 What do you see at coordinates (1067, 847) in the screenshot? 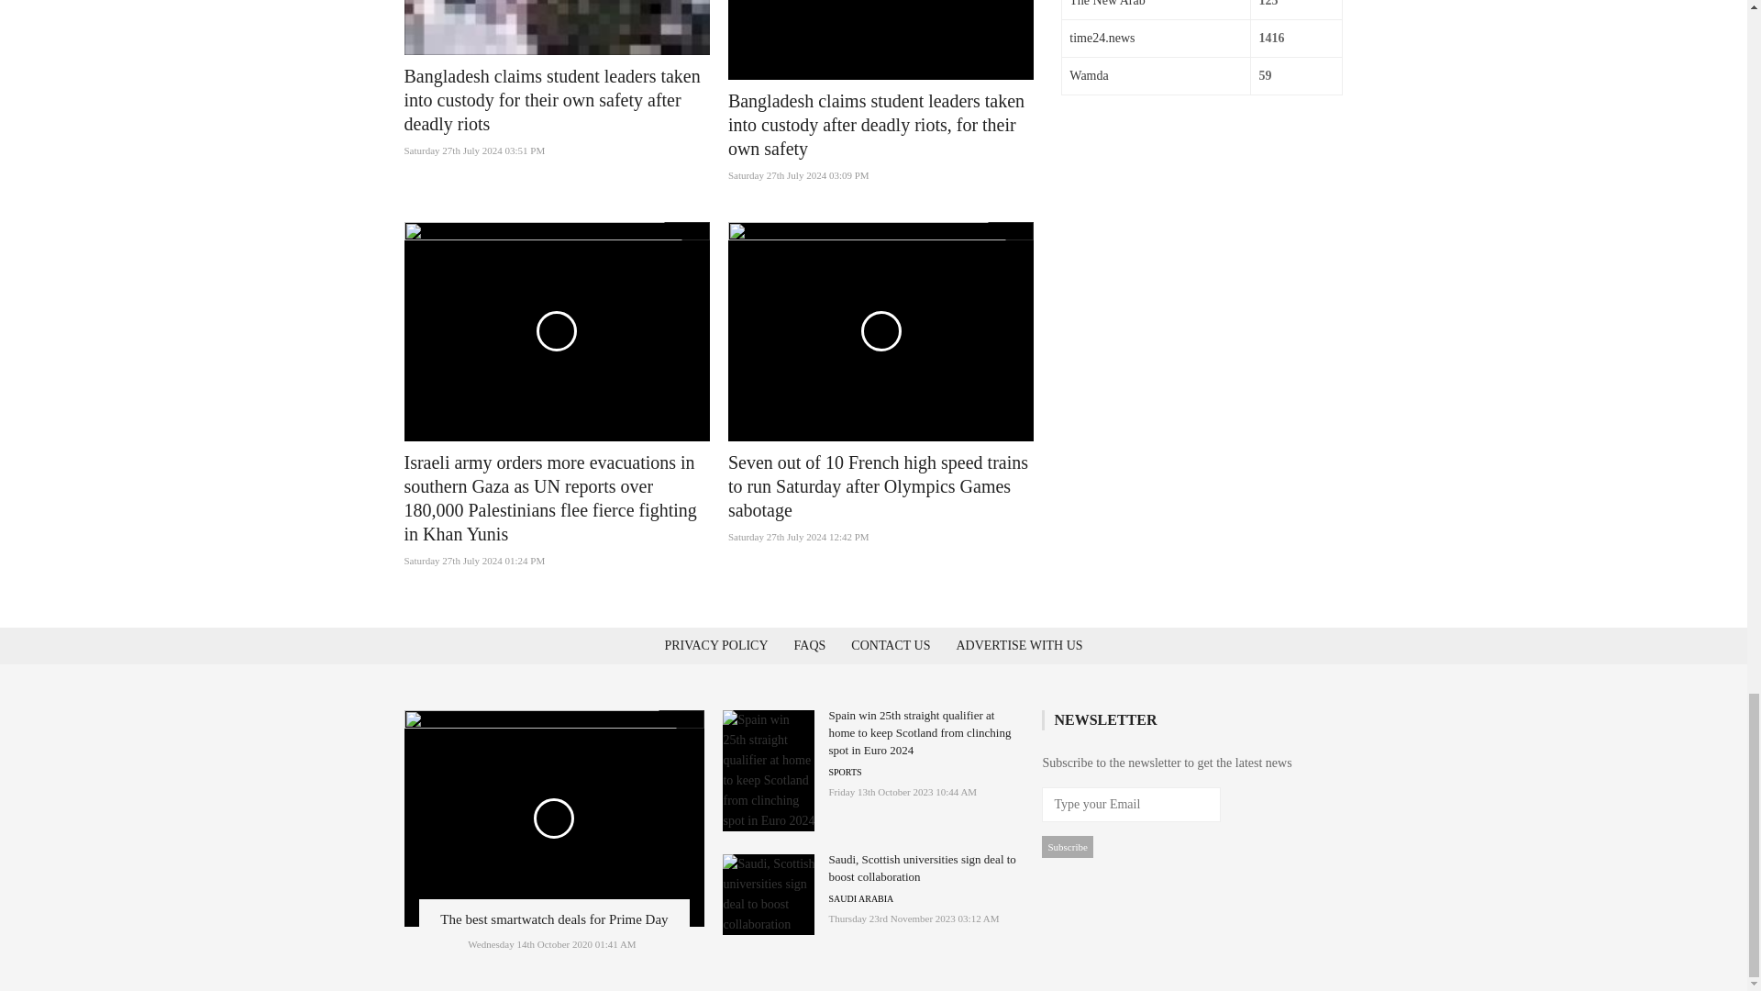
I see `Subscribe` at bounding box center [1067, 847].